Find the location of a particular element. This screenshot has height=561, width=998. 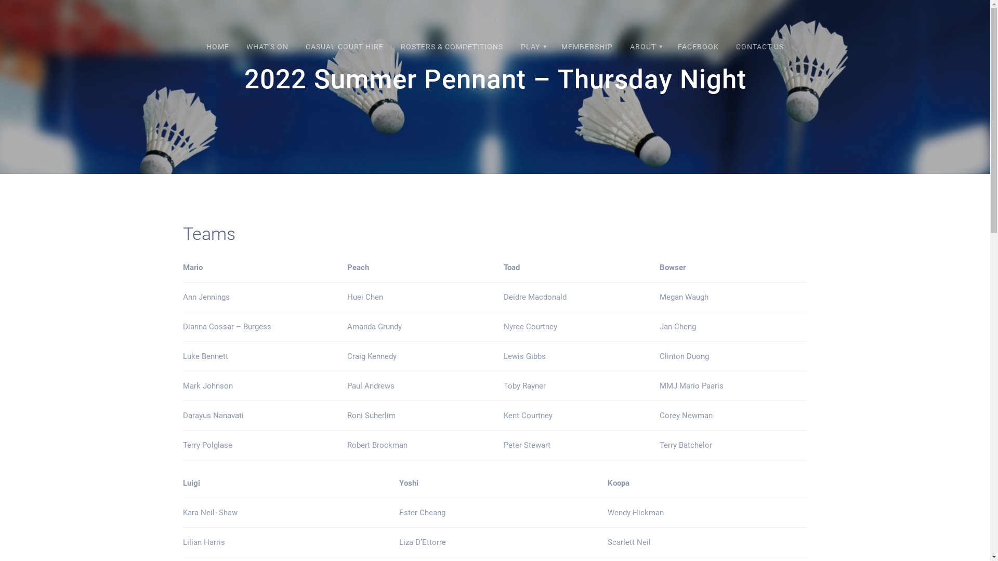

CONTACT US is located at coordinates (760, 47).